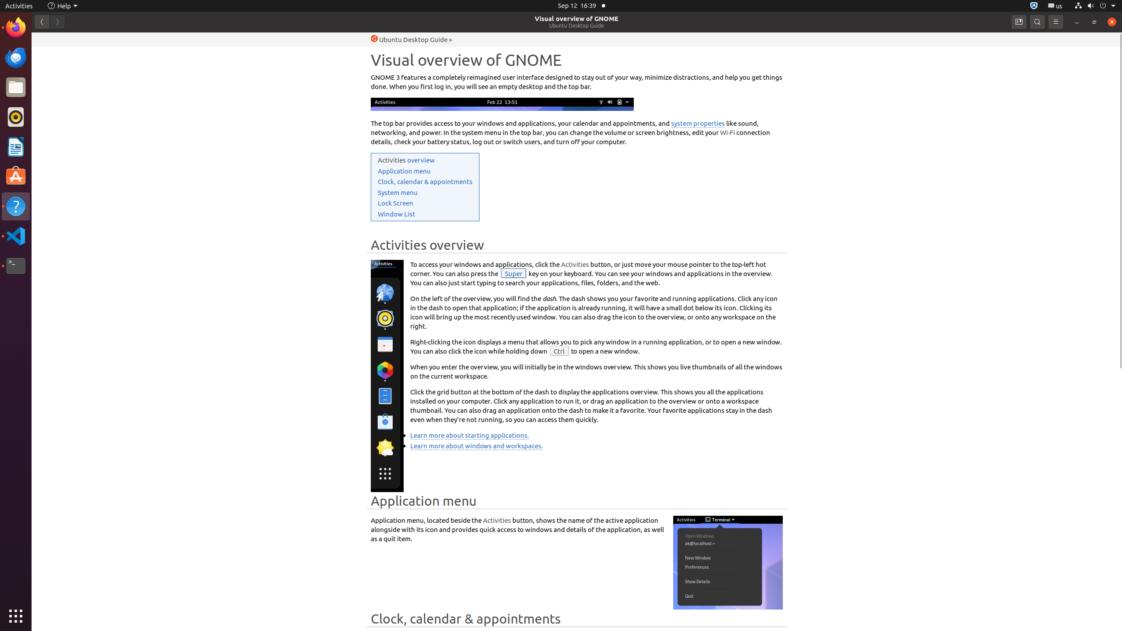 The height and width of the screenshot is (631, 1122). Describe the element at coordinates (1077, 22) in the screenshot. I see `Minimize` at that location.